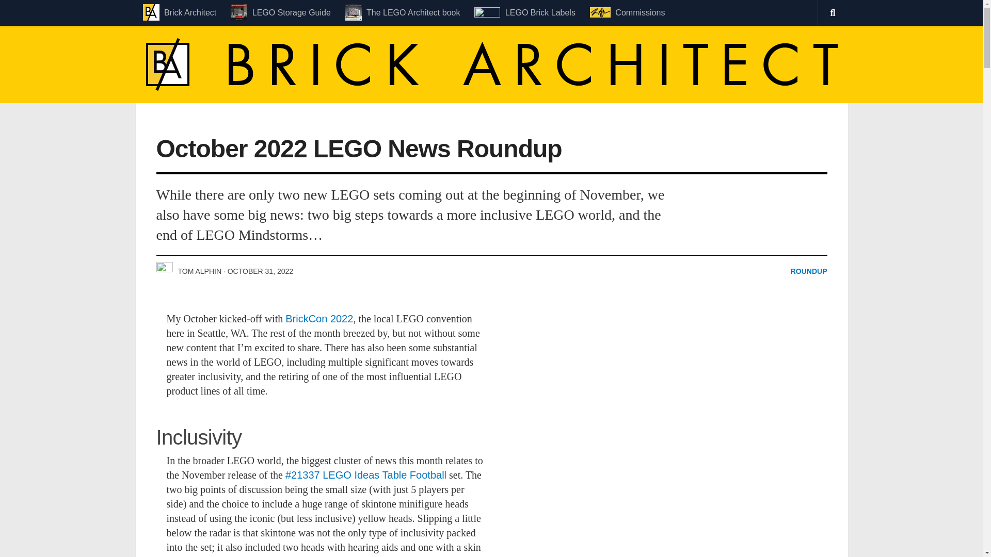  I want to click on LEGO Brick Labels, so click(524, 12).